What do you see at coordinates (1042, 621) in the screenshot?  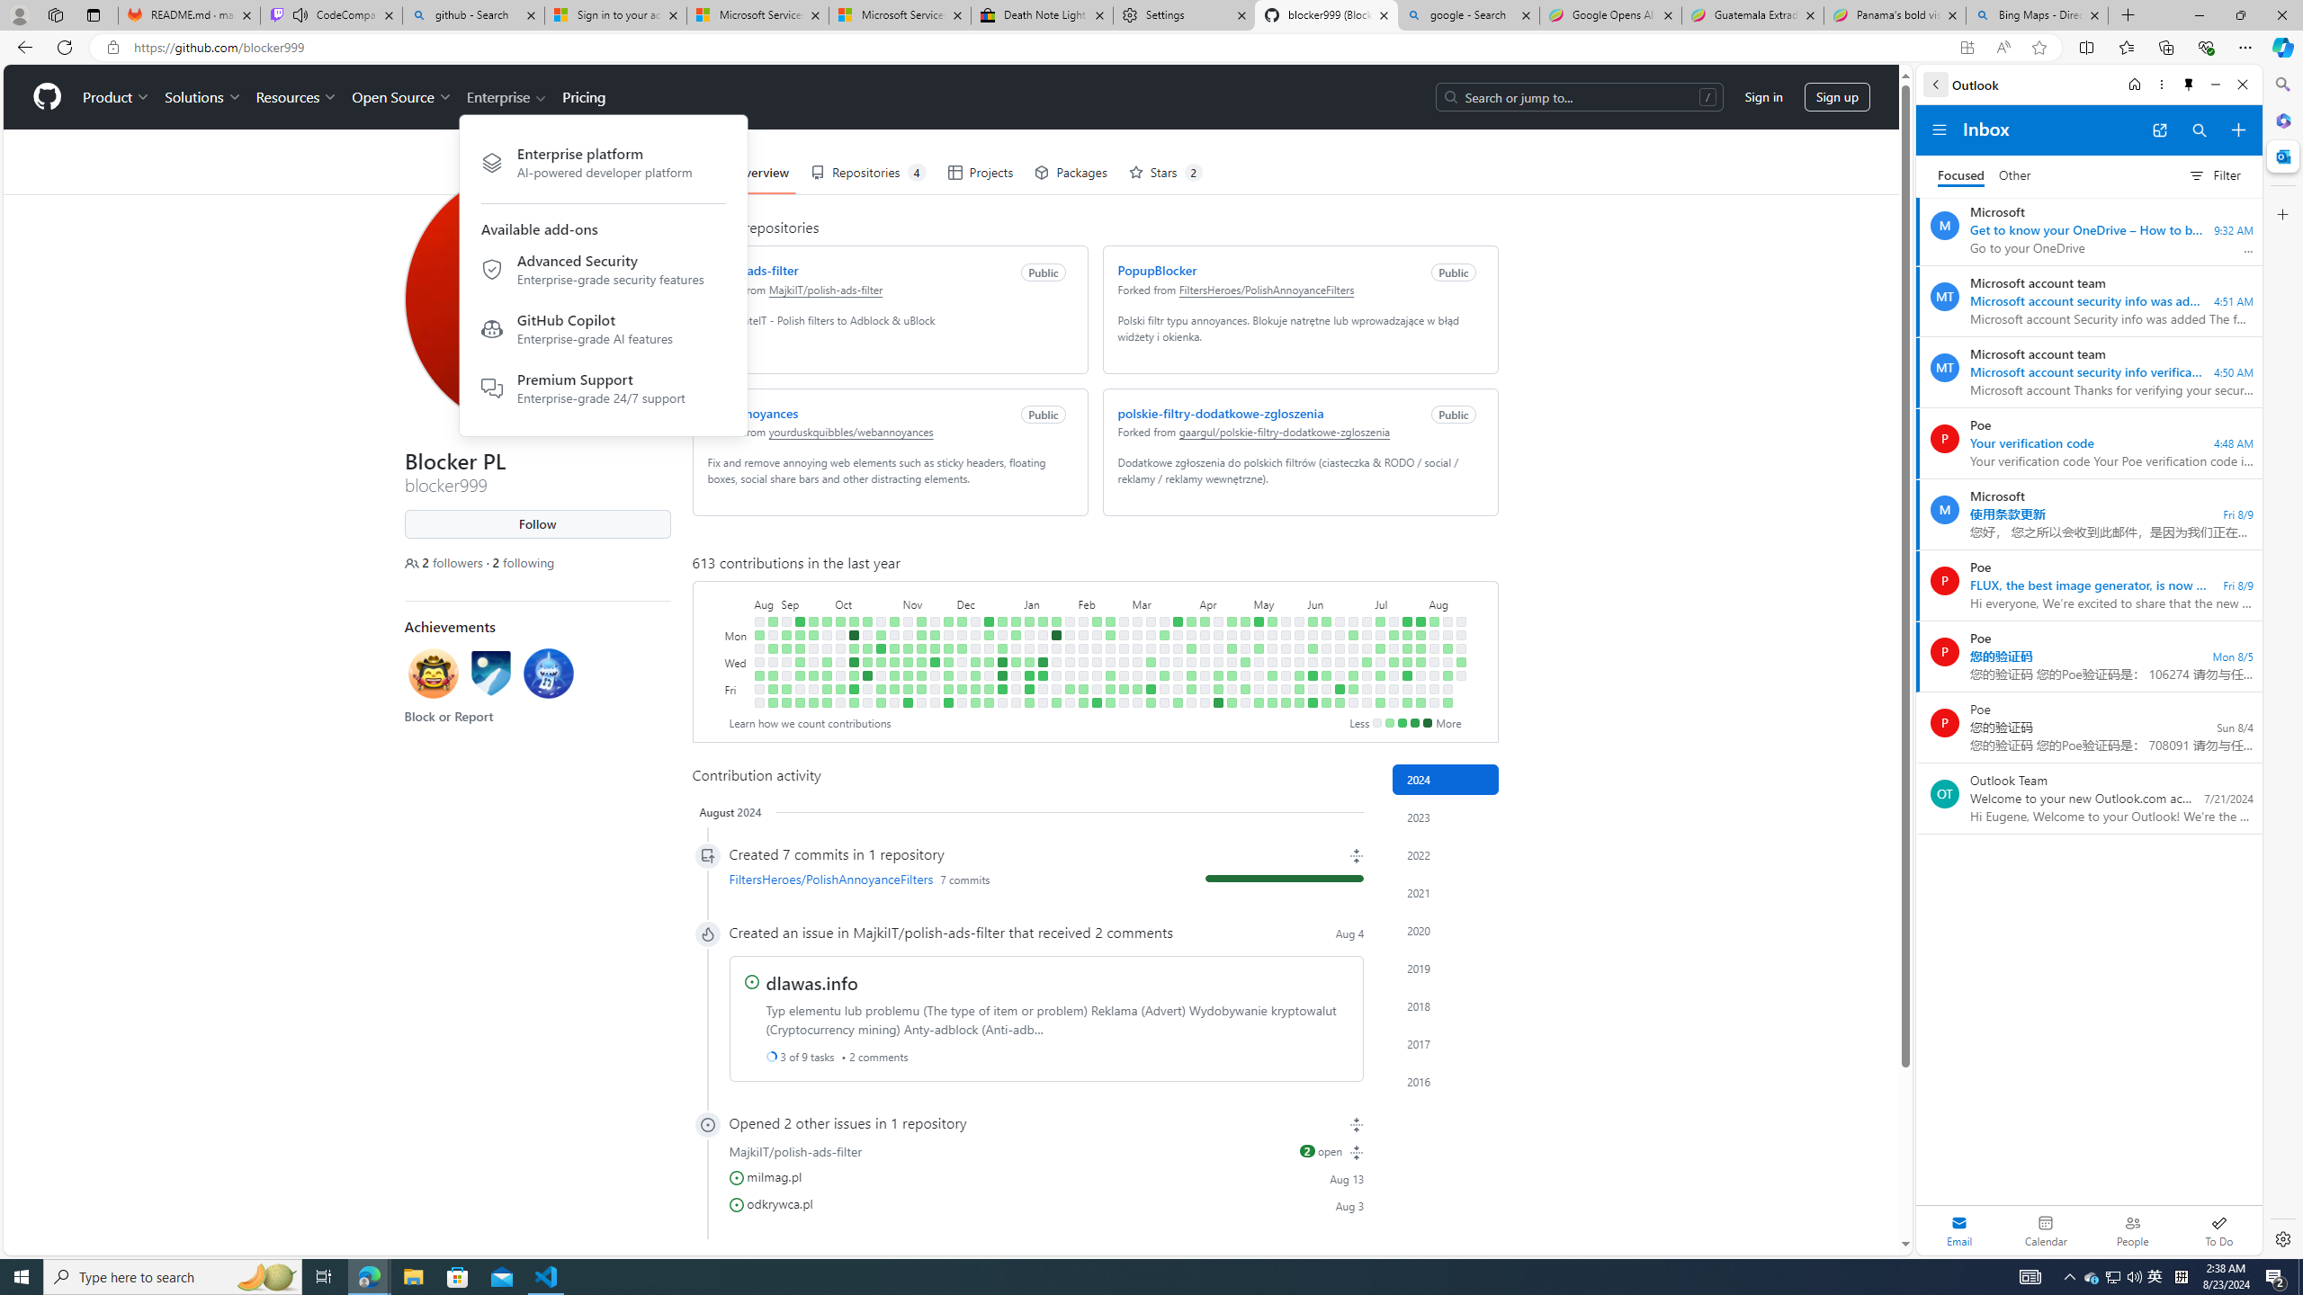 I see `4 contributions on January 14th.` at bounding box center [1042, 621].